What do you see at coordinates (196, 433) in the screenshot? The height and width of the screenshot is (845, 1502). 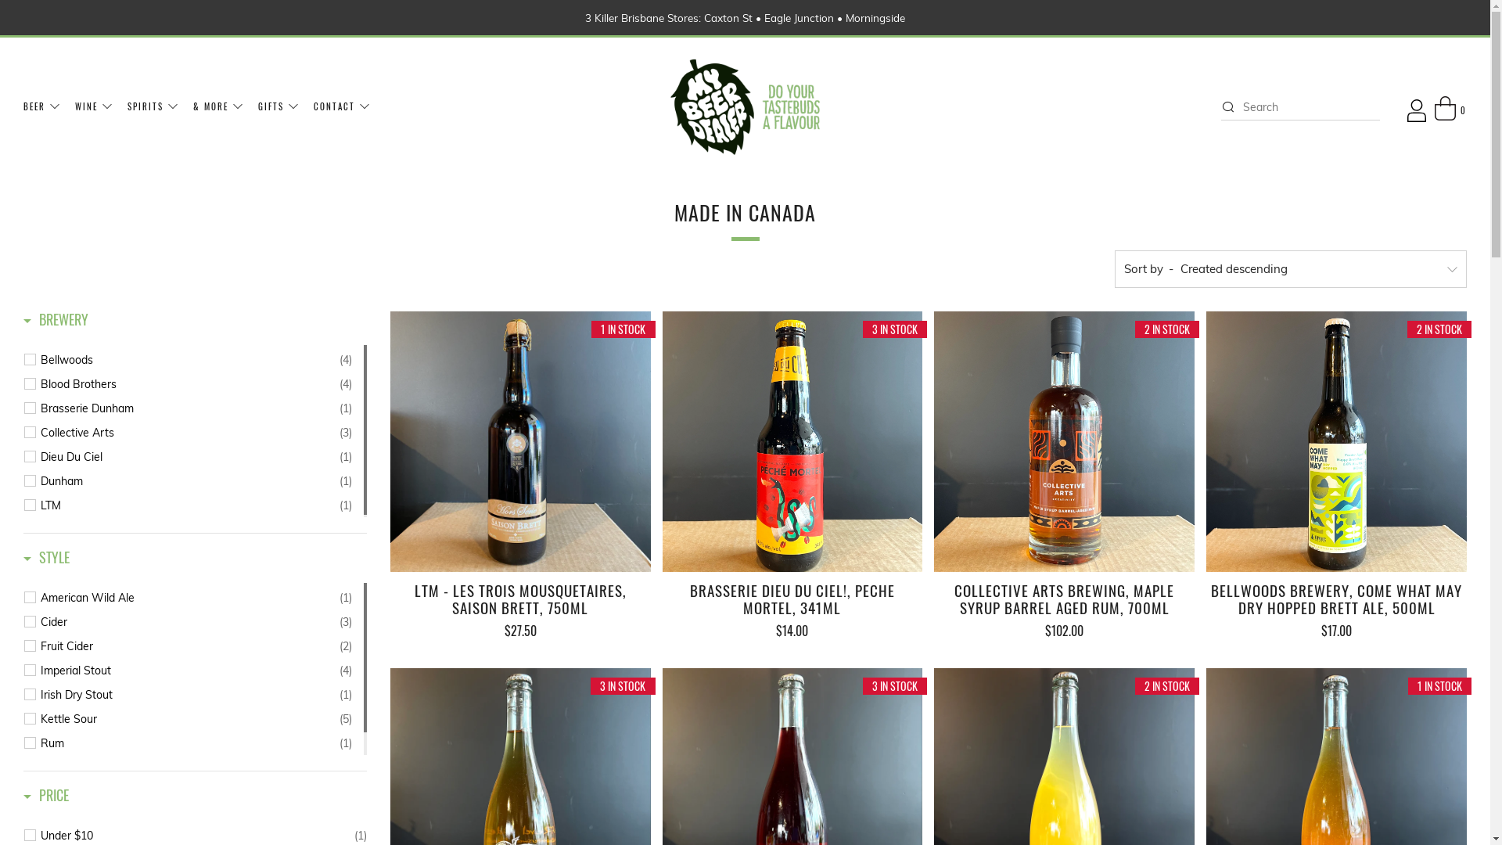 I see `Collective Arts
(3)` at bounding box center [196, 433].